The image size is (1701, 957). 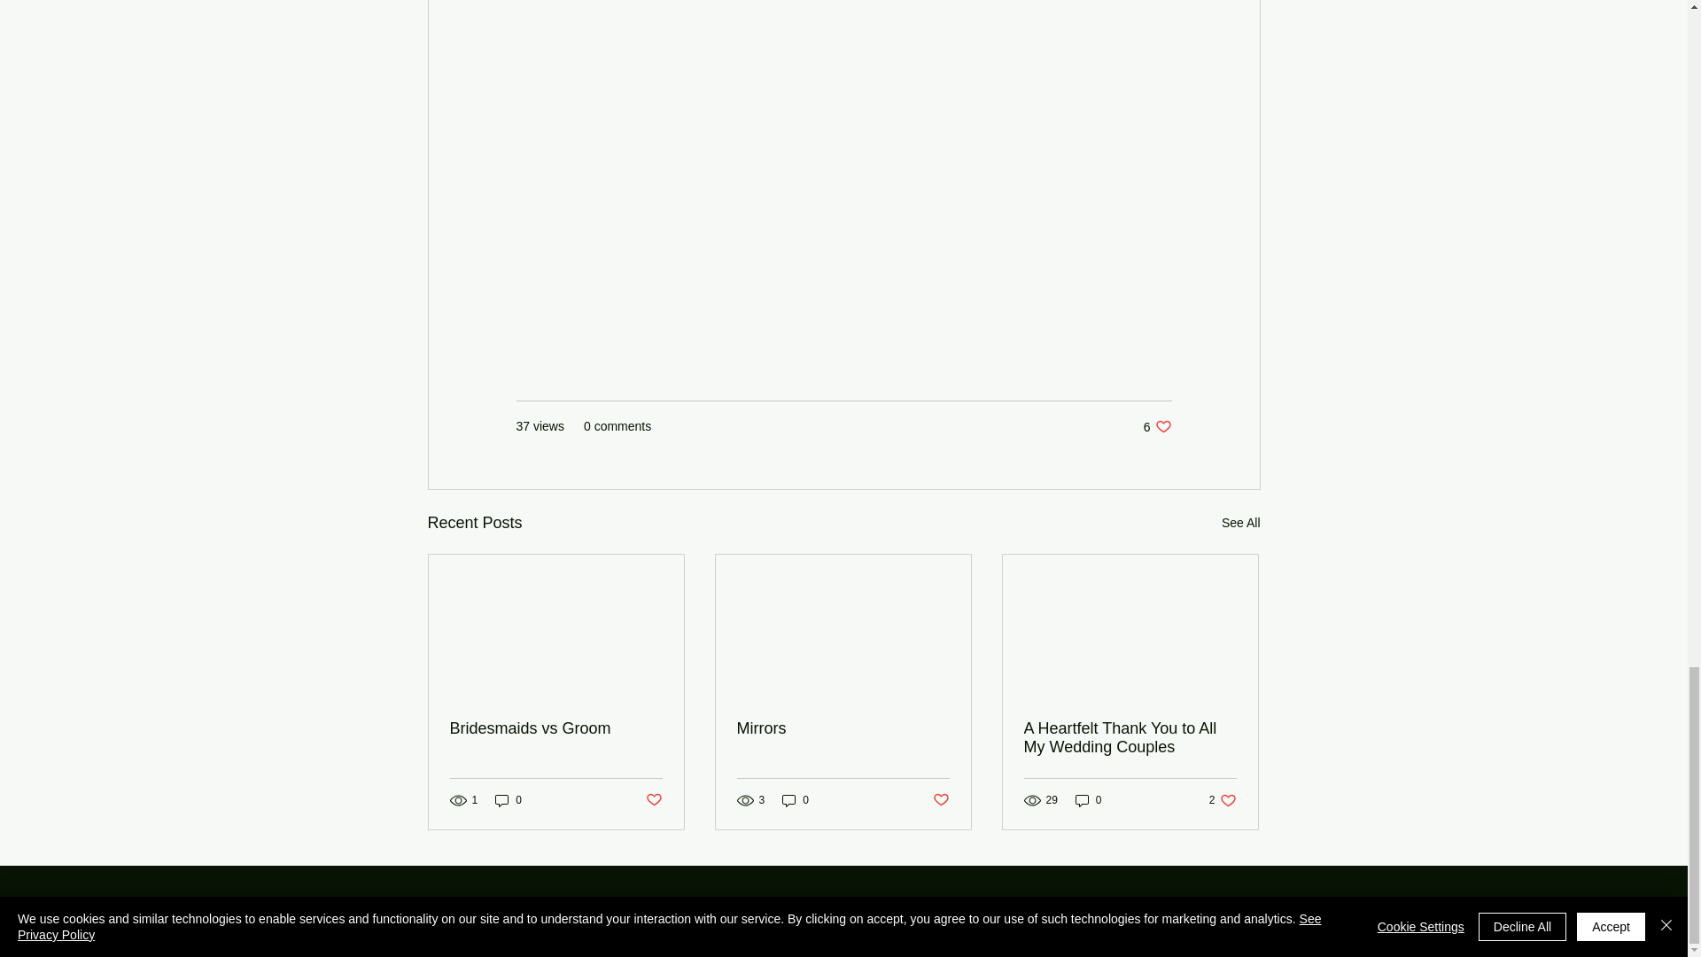 What do you see at coordinates (556, 728) in the screenshot?
I see `Back to Top` at bounding box center [556, 728].